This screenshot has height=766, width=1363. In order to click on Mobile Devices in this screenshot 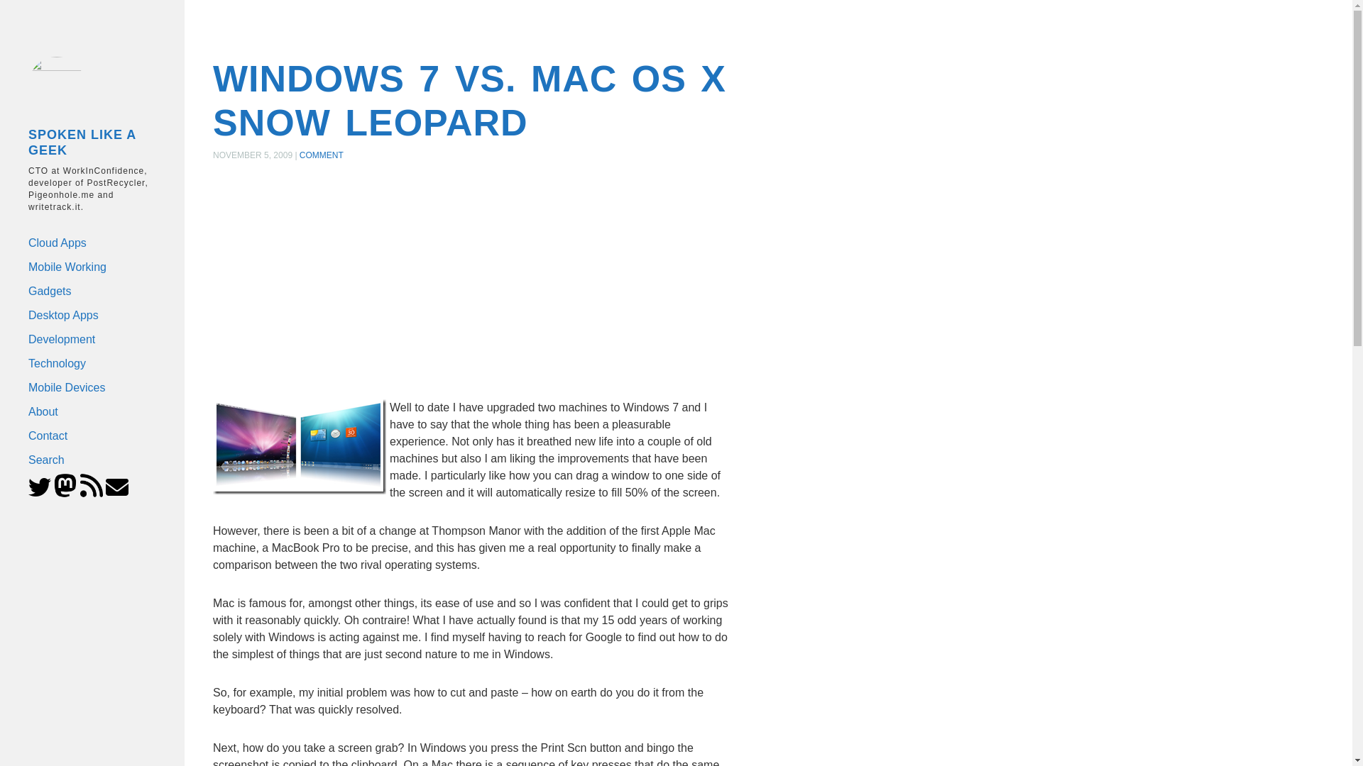, I will do `click(82, 387)`.